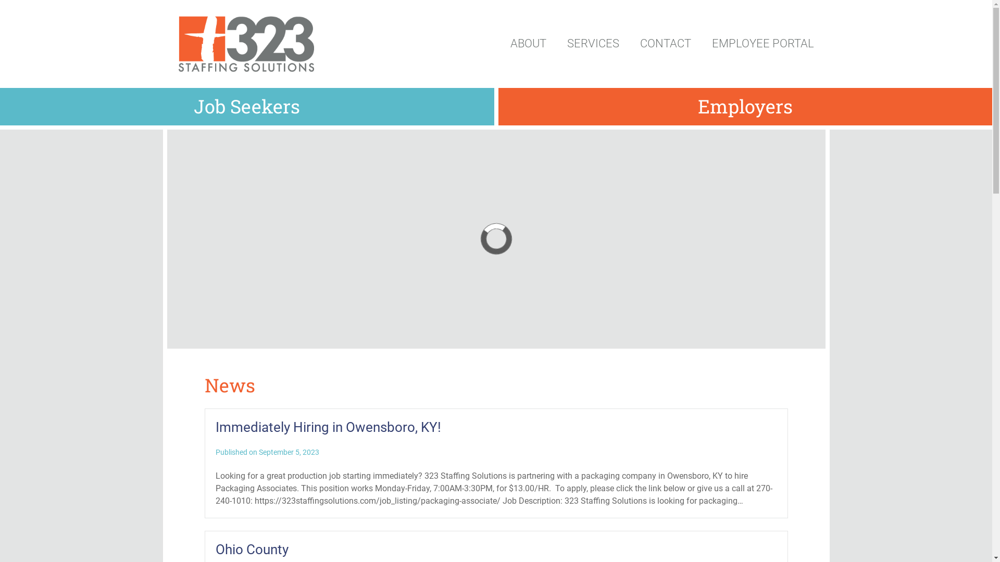 The width and height of the screenshot is (1000, 562). I want to click on Immediately Hiring in Owensboro, KY!, so click(496, 428).